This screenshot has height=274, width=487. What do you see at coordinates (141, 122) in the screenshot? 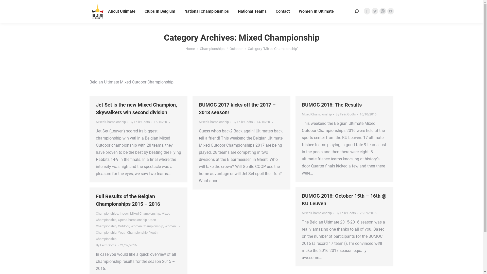
I see `By Felix Godts` at bounding box center [141, 122].